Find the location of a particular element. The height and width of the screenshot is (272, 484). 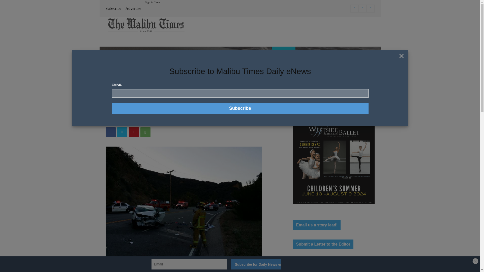

View all posts in News is located at coordinates (122, 79).